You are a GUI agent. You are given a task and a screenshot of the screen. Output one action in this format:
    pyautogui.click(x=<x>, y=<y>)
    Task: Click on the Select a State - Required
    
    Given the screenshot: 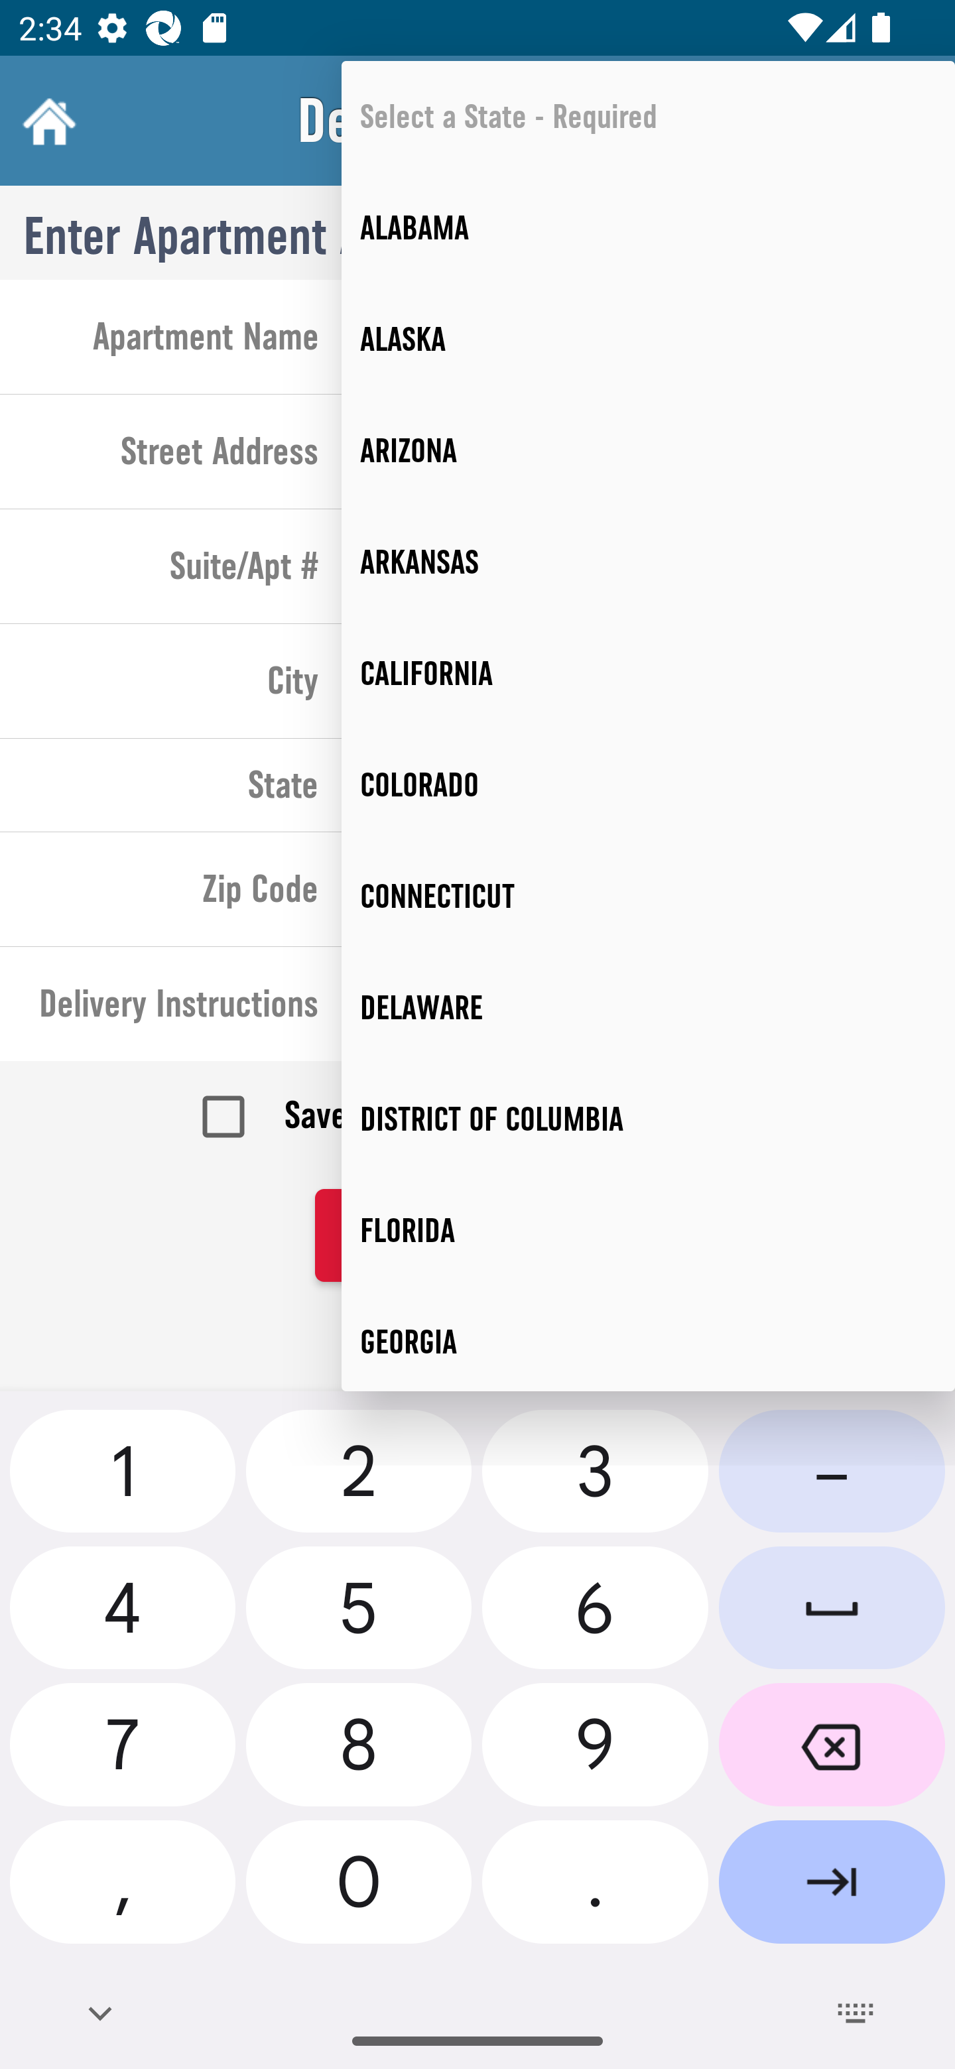 What is the action you would take?
    pyautogui.click(x=649, y=115)
    